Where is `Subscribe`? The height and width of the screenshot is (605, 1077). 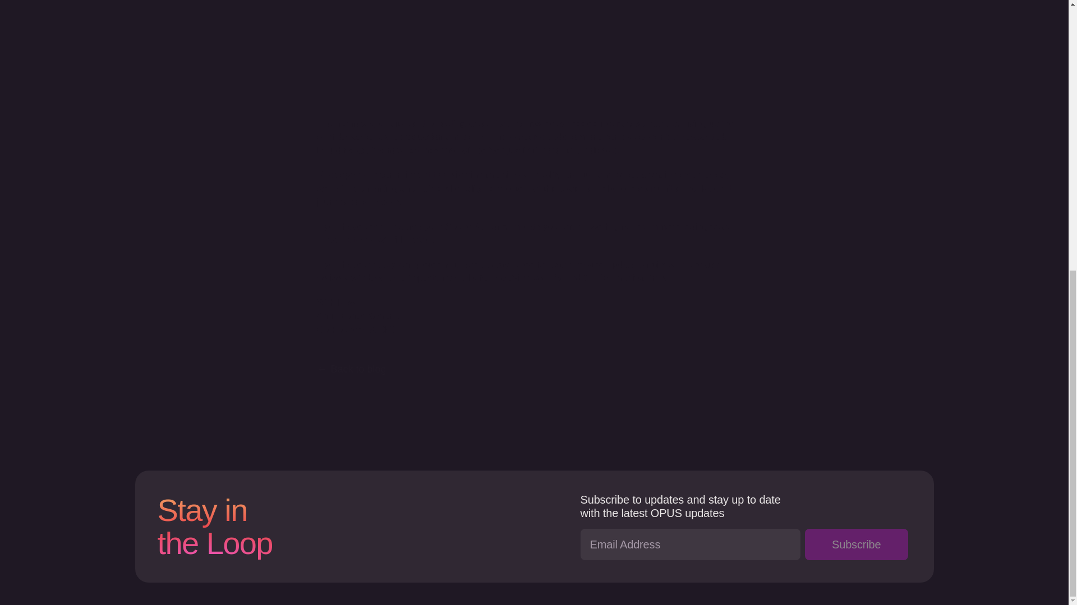
Subscribe is located at coordinates (856, 544).